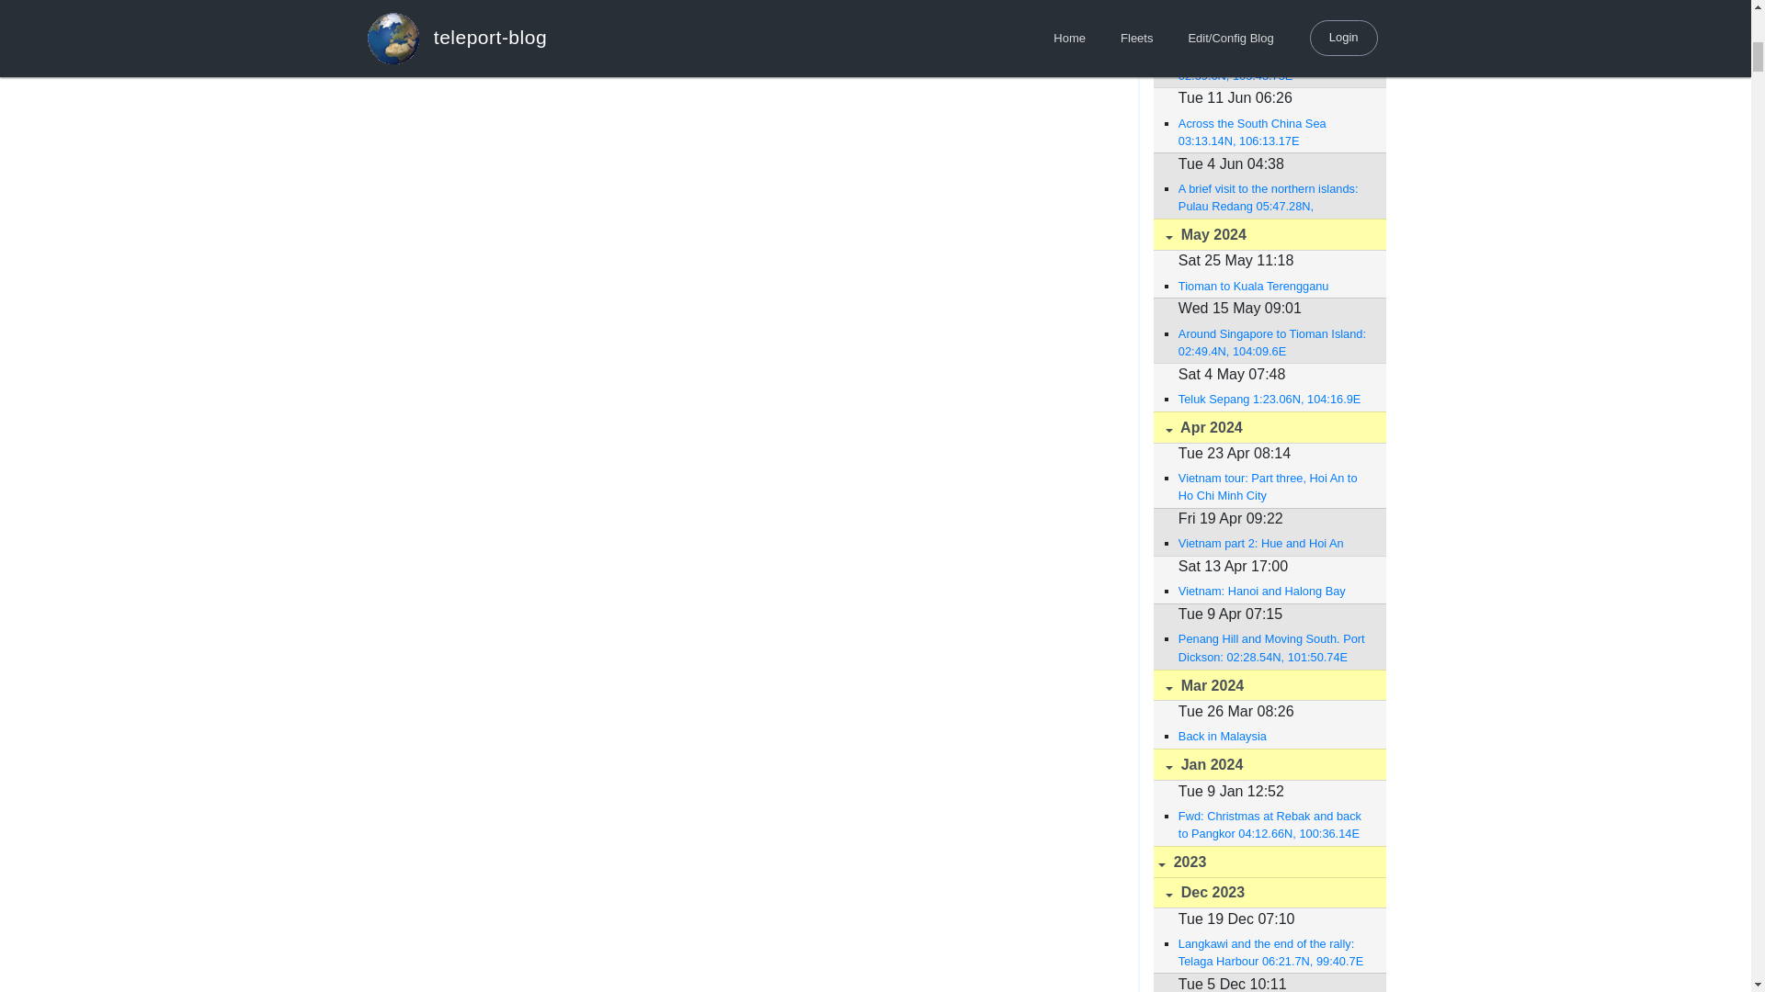  I want to click on Across the South China Sea 03:13.14N, 106:13.17E, so click(1273, 132).